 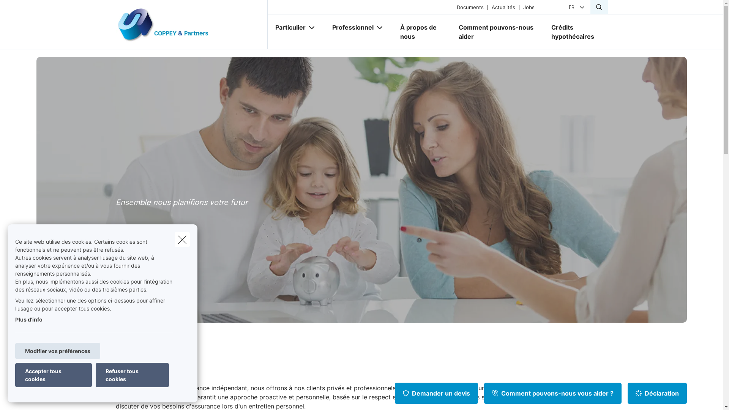 I want to click on Rechercher, so click(x=27, y=9).